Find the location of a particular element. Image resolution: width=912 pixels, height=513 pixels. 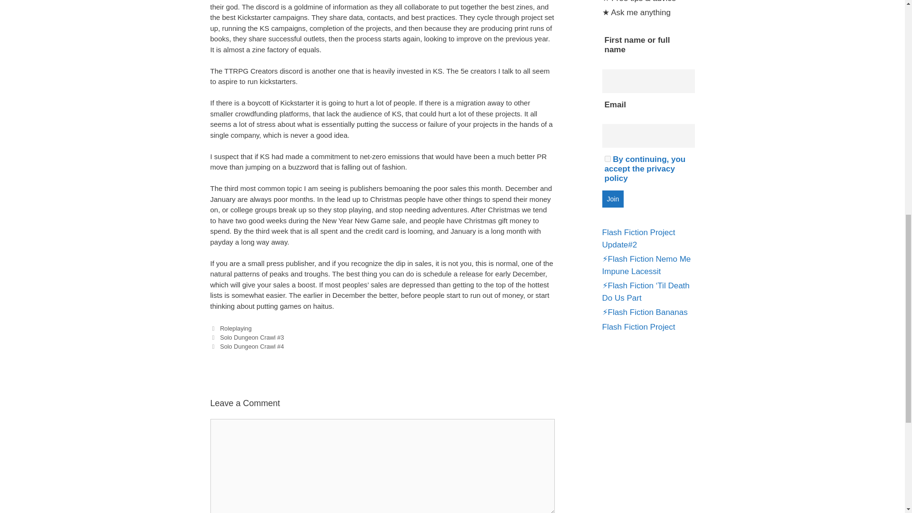

Flash Fiction Project is located at coordinates (638, 327).